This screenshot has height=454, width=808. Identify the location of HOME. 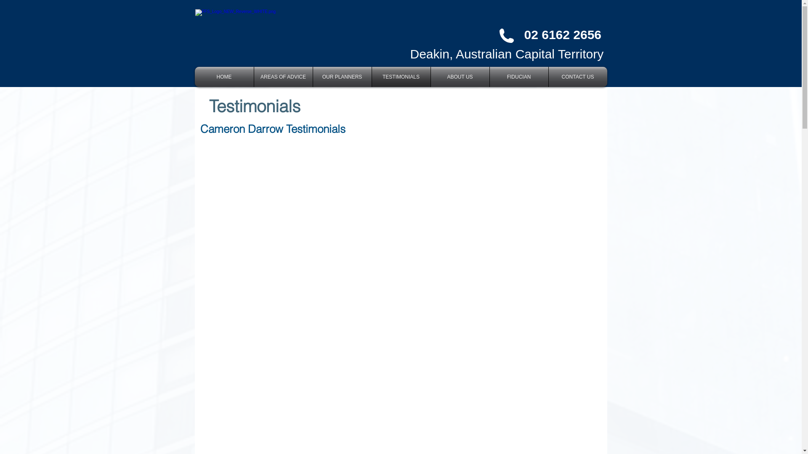
(224, 77).